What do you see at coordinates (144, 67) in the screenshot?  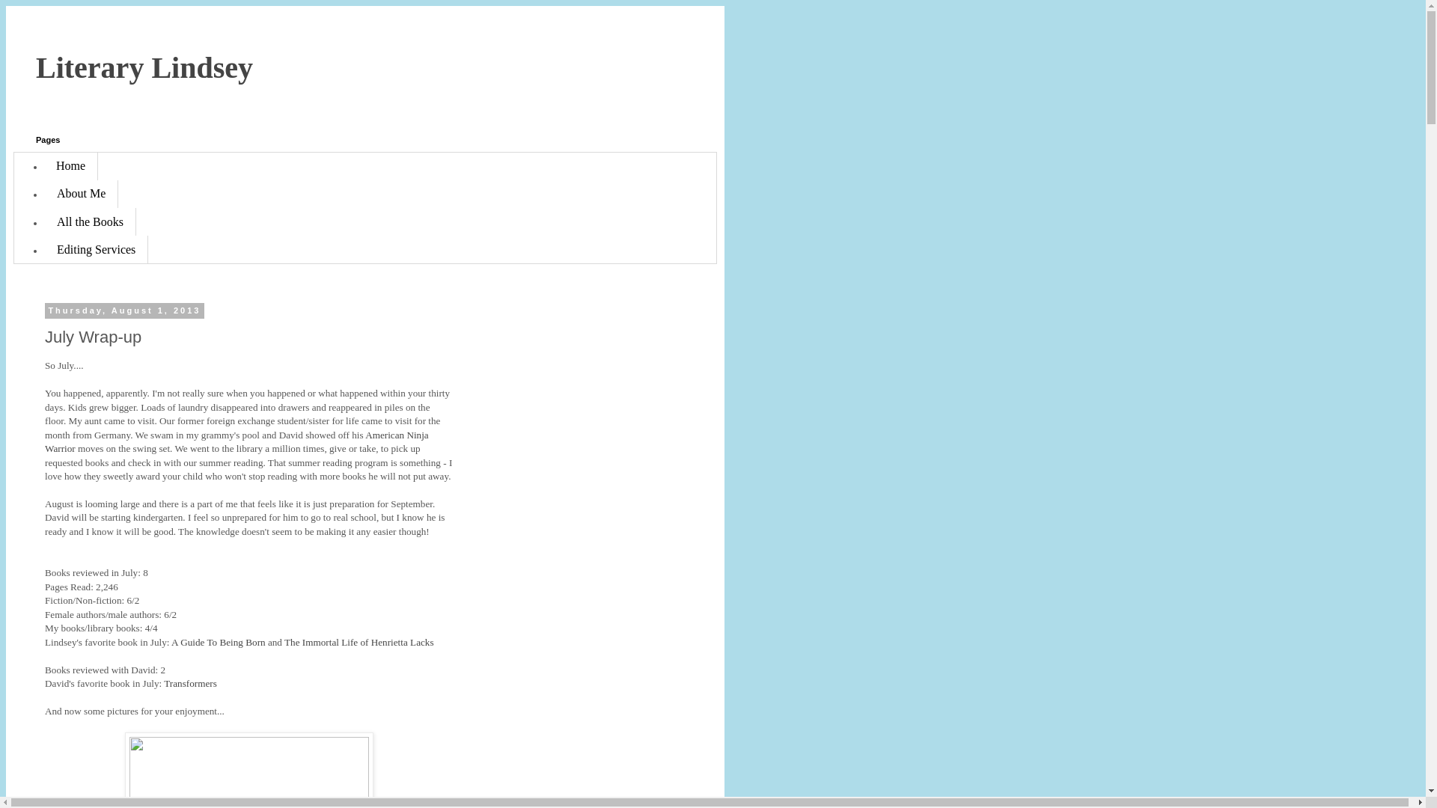 I see `Literary Lindsey` at bounding box center [144, 67].